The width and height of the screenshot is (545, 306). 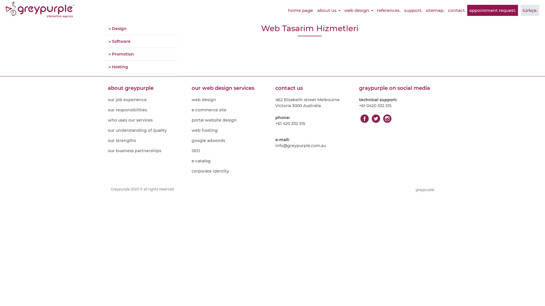 I want to click on corporate identity, so click(x=230, y=171).